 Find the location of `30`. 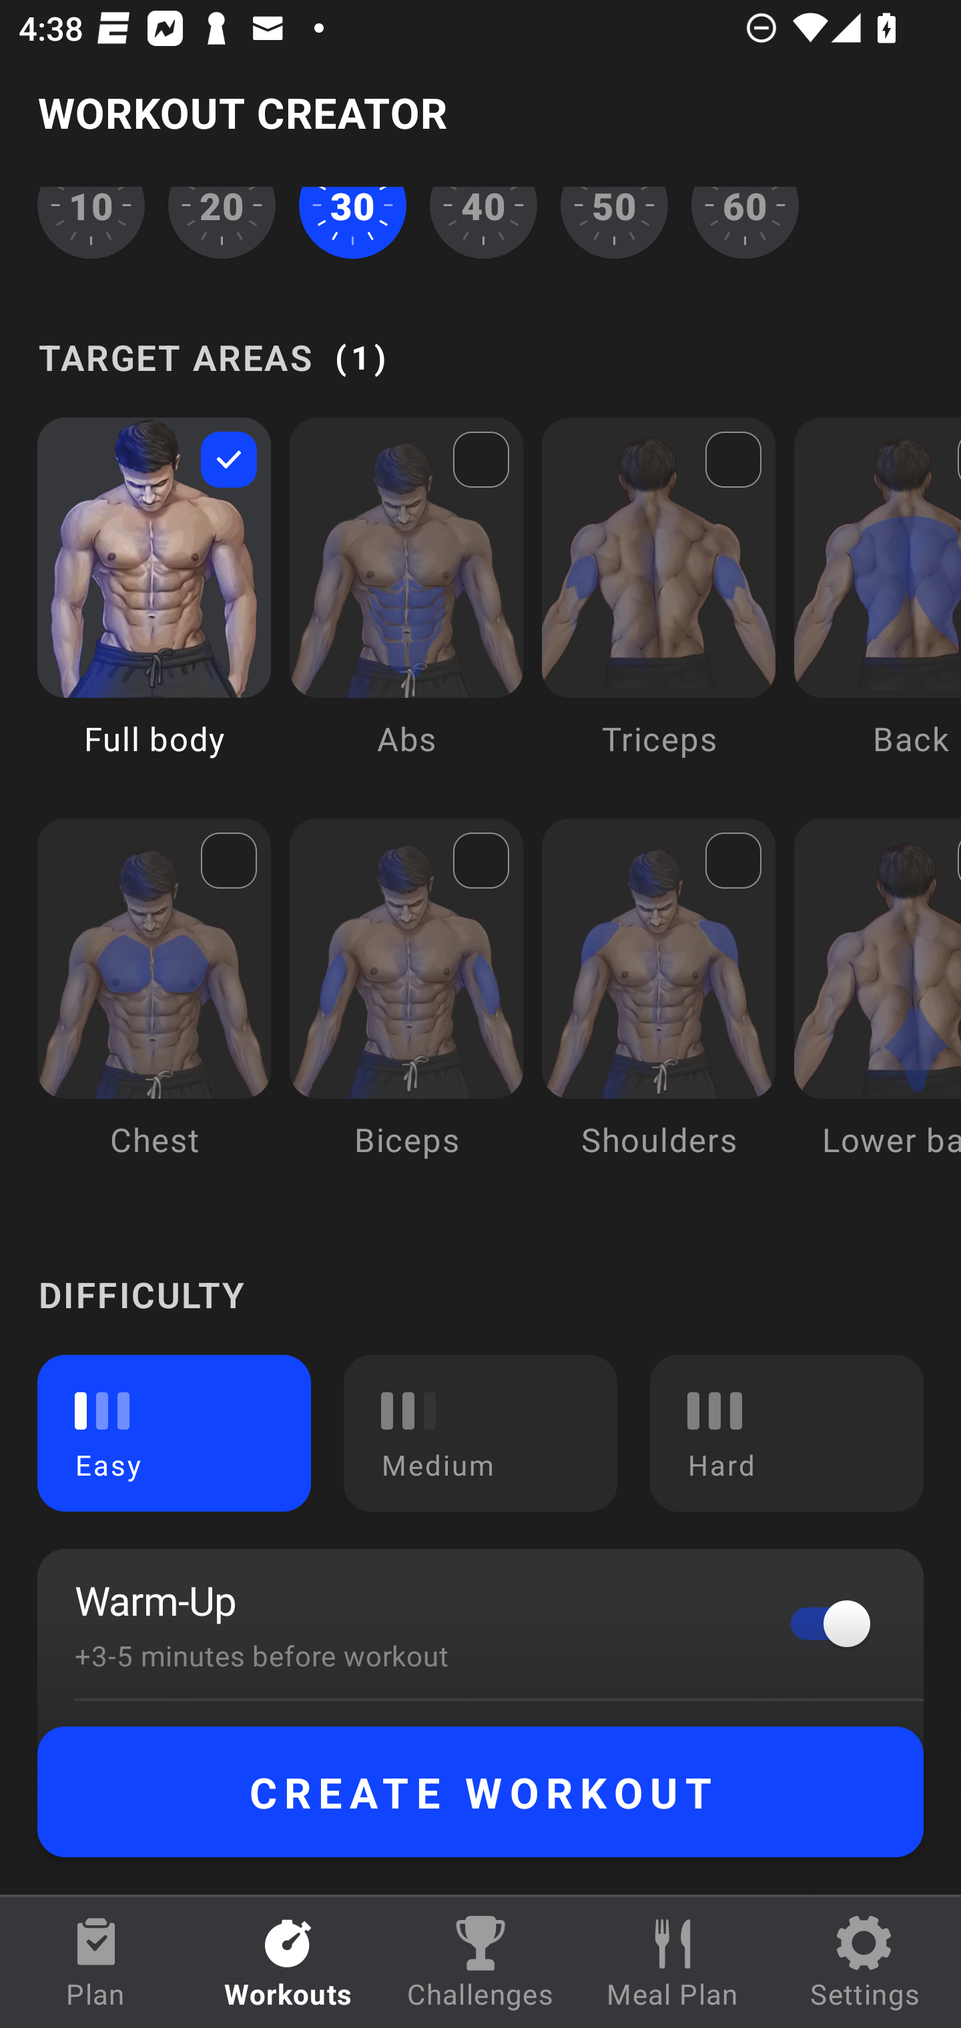

30 is located at coordinates (352, 224).